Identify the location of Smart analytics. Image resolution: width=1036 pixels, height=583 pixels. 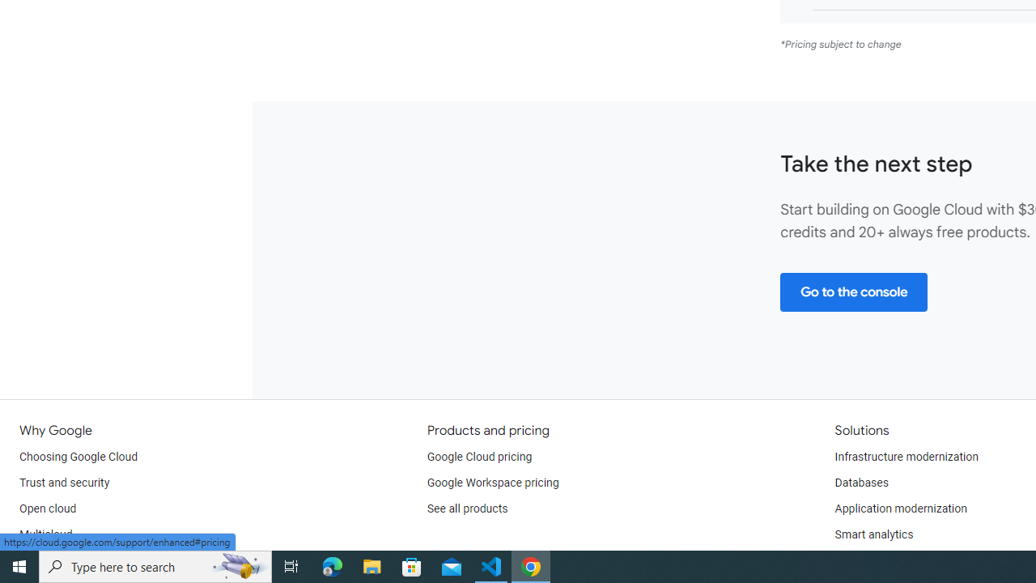
(873, 534).